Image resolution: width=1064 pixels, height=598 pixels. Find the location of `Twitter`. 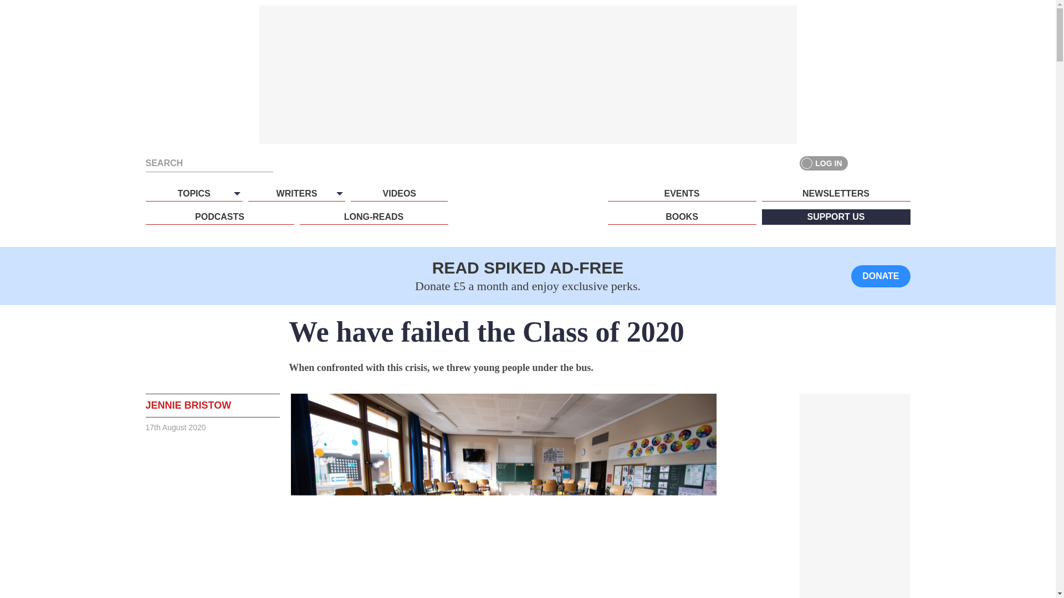

Twitter is located at coordinates (882, 163).